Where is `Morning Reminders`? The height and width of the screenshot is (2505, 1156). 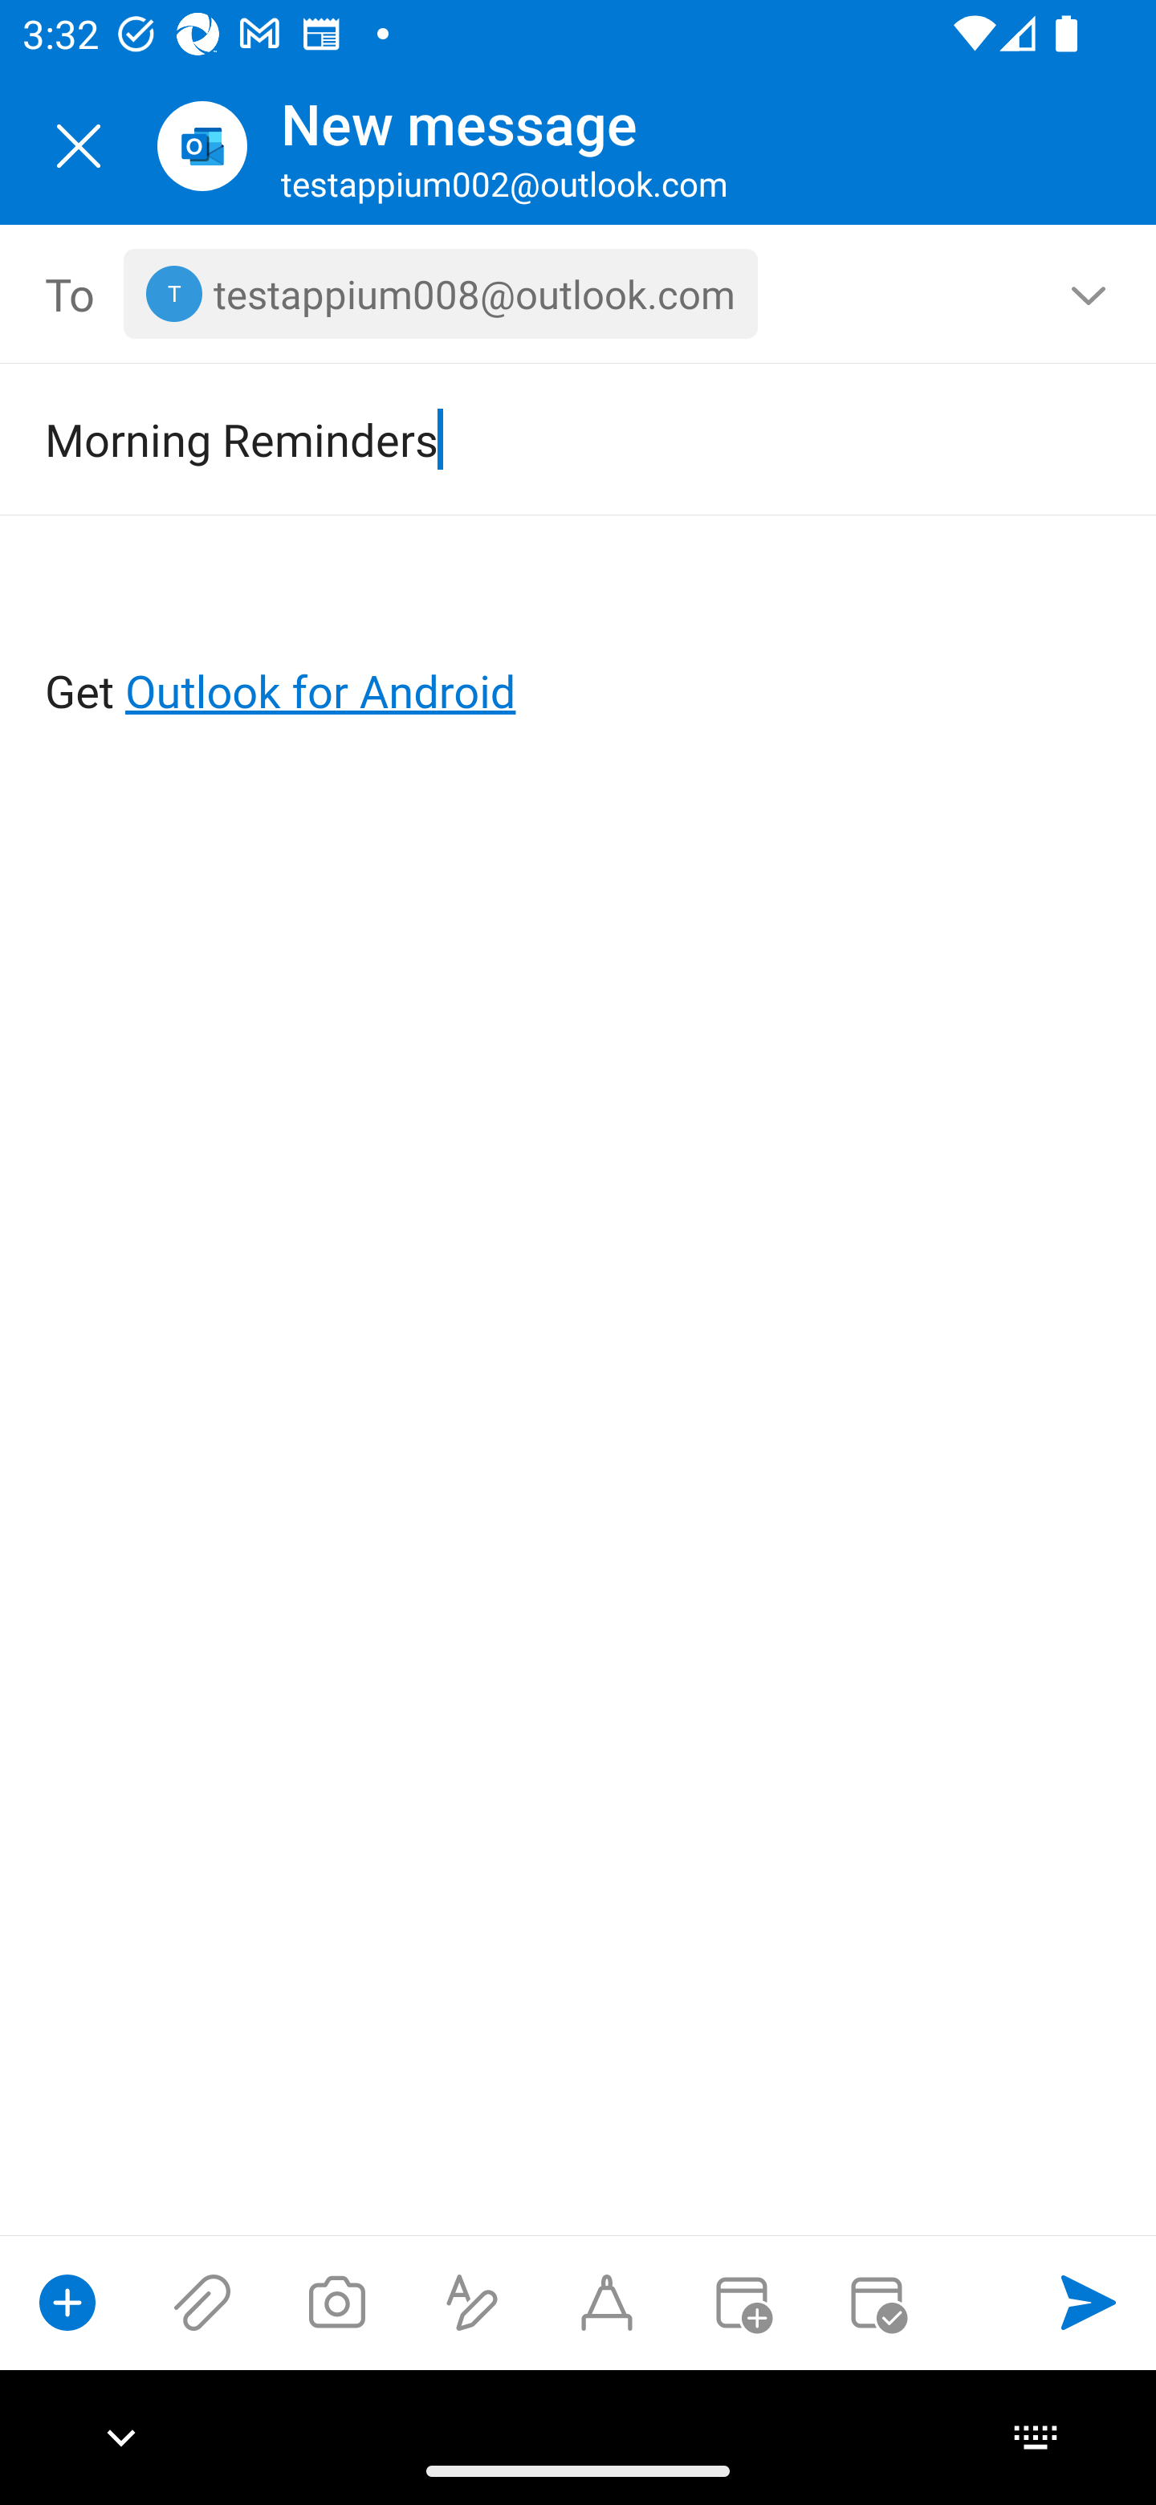
Morning Reminders is located at coordinates (533, 438).